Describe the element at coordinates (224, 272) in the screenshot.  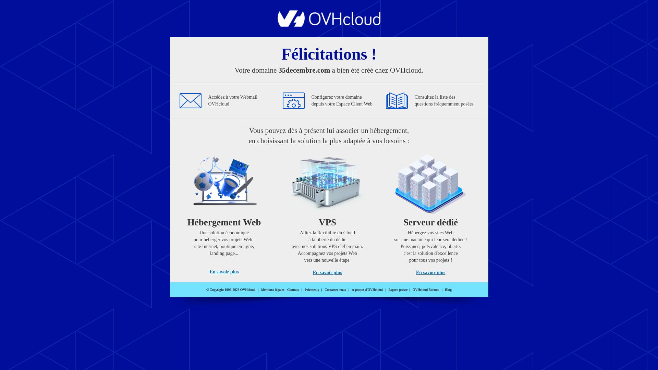
I see `En savoir plus` at that location.